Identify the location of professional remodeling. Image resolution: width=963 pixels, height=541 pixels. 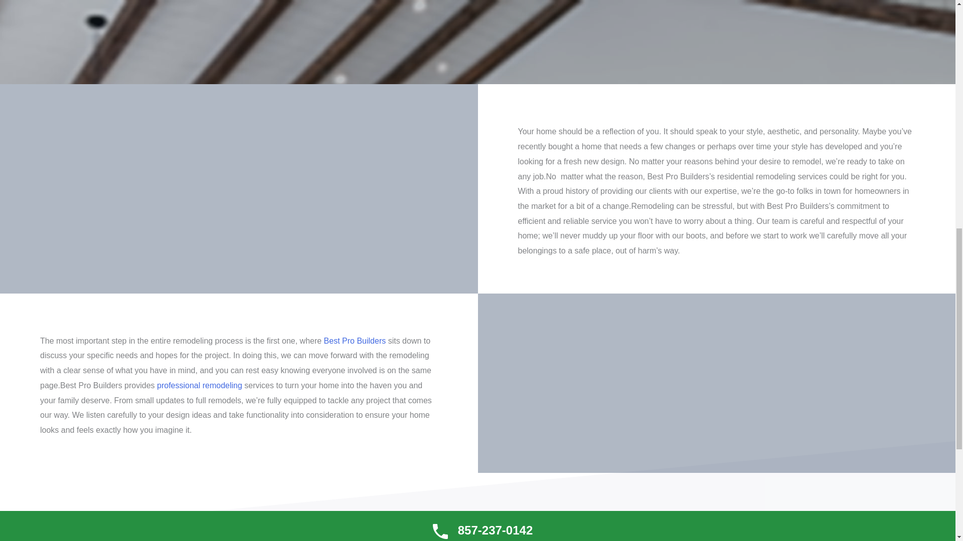
(200, 385).